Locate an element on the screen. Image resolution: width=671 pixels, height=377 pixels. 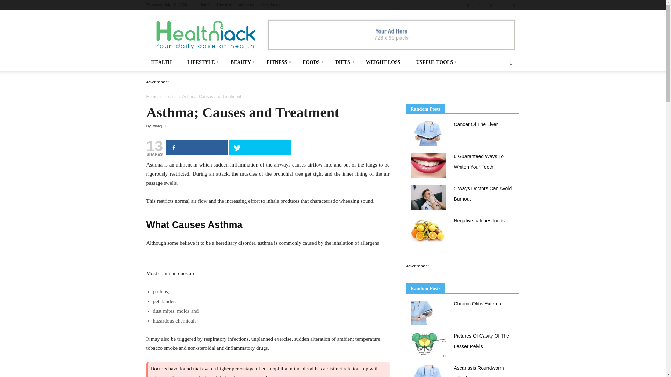
About us is located at coordinates (246, 5).